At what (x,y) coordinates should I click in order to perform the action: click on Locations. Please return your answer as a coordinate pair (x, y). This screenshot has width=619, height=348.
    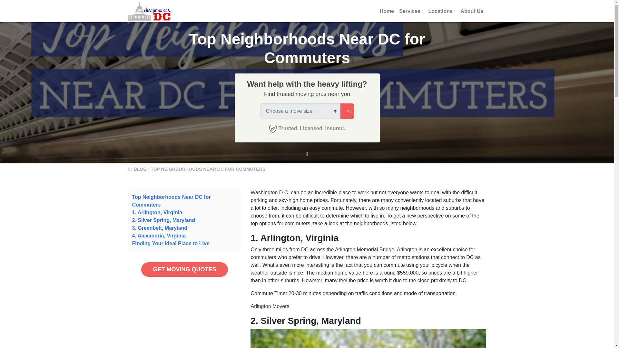
    Looking at the image, I should click on (442, 11).